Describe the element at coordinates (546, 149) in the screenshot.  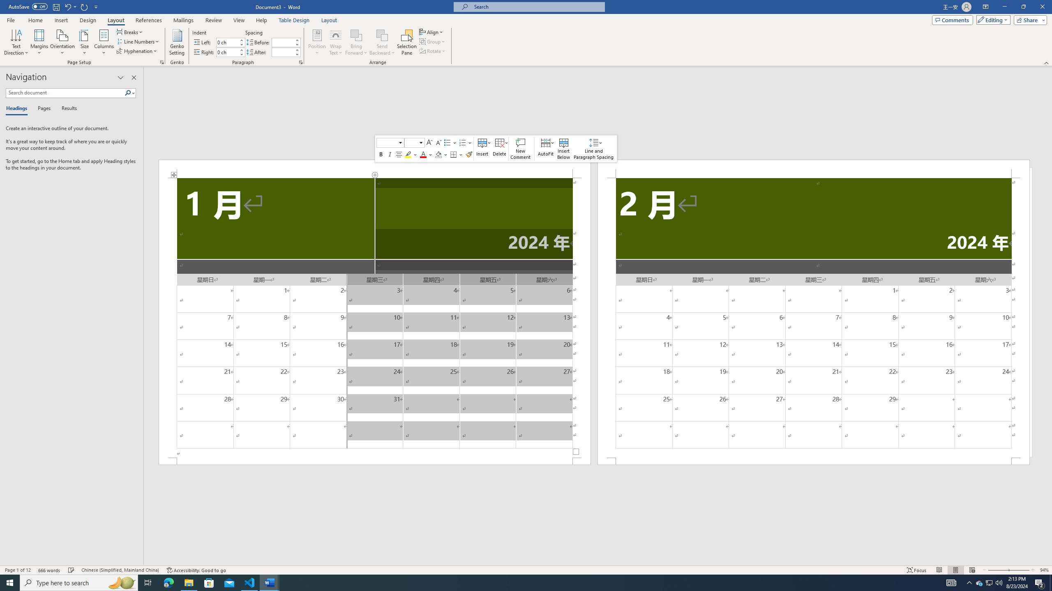
I see `AutoFit` at that location.